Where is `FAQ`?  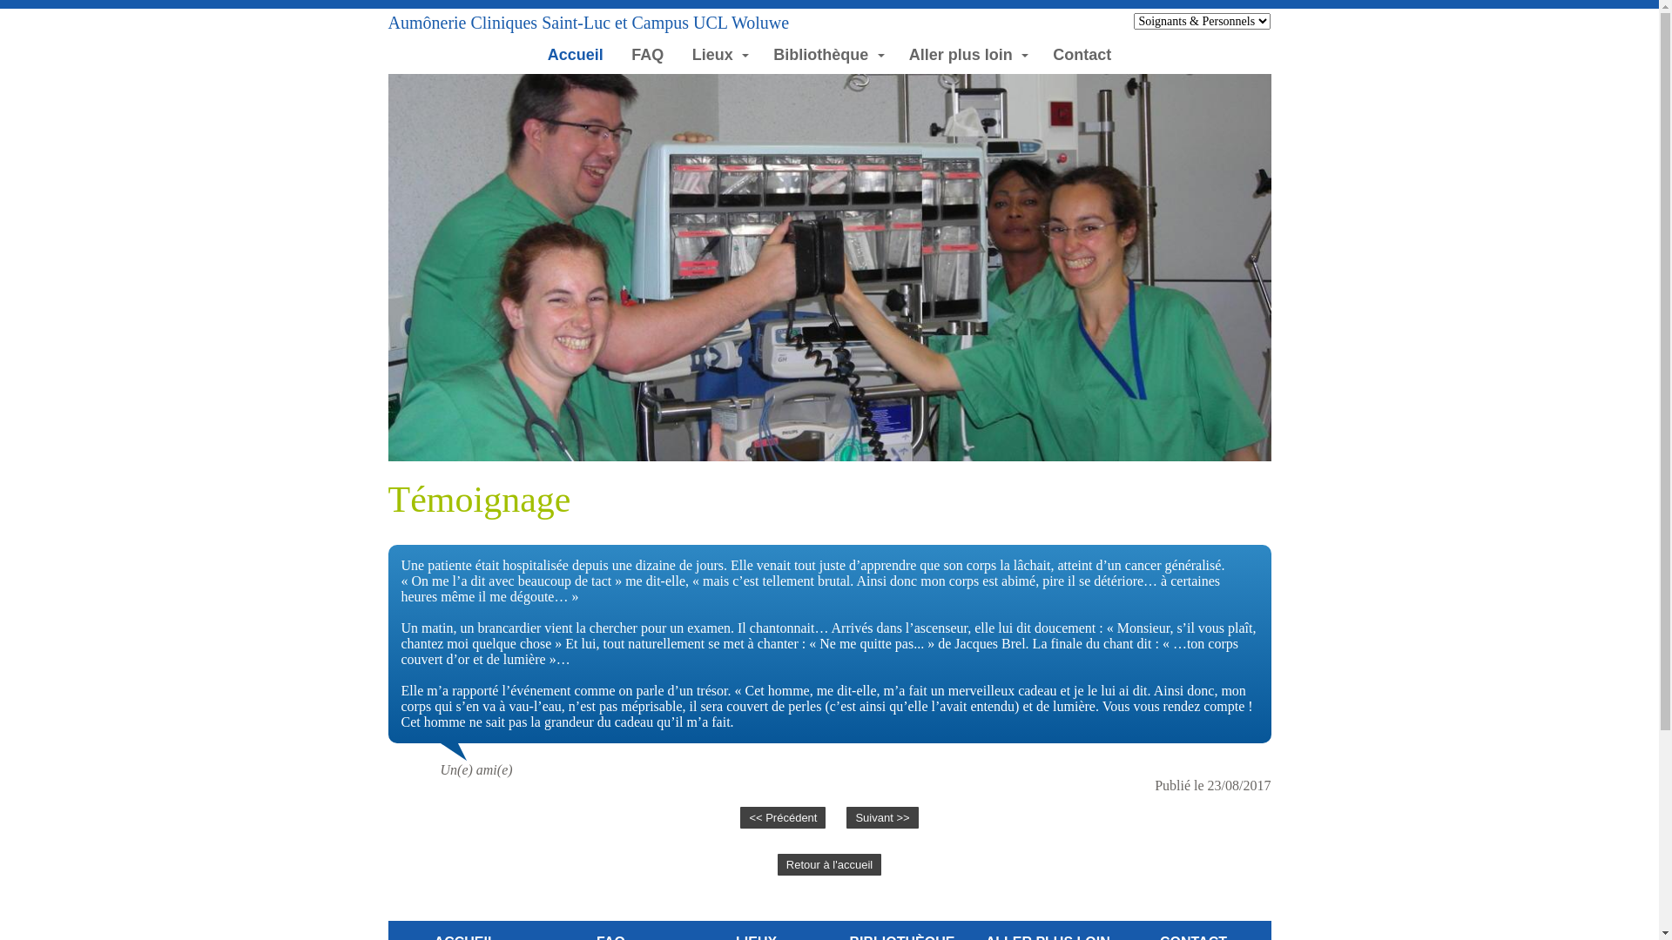 FAQ is located at coordinates (648, 56).